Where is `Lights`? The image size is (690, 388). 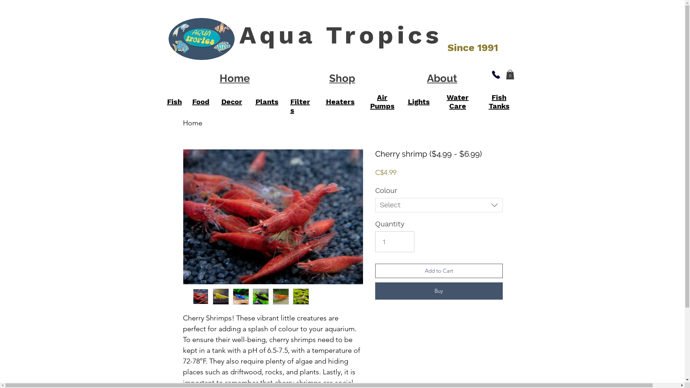
Lights is located at coordinates (418, 102).